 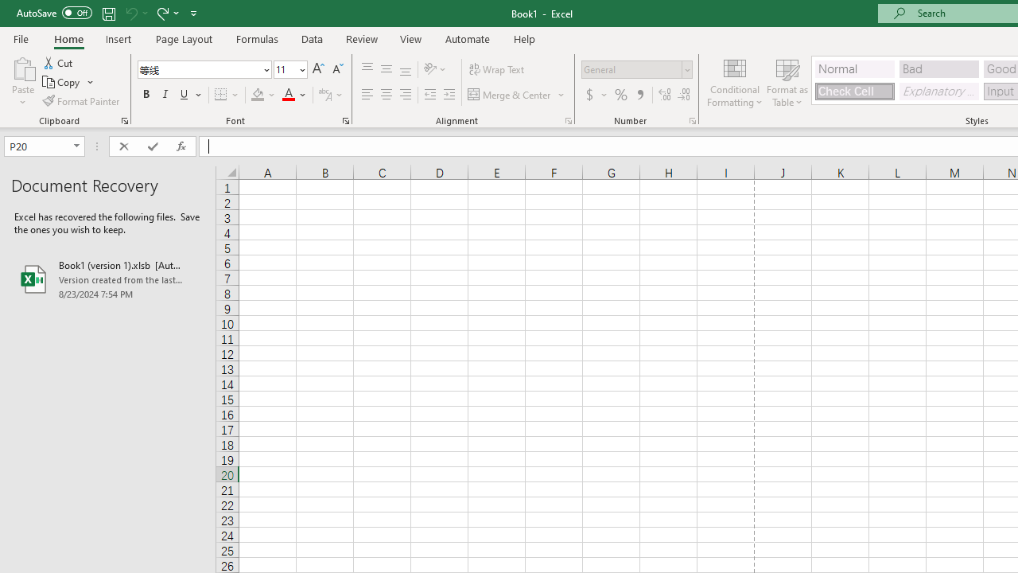 I want to click on Format Painter, so click(x=82, y=100).